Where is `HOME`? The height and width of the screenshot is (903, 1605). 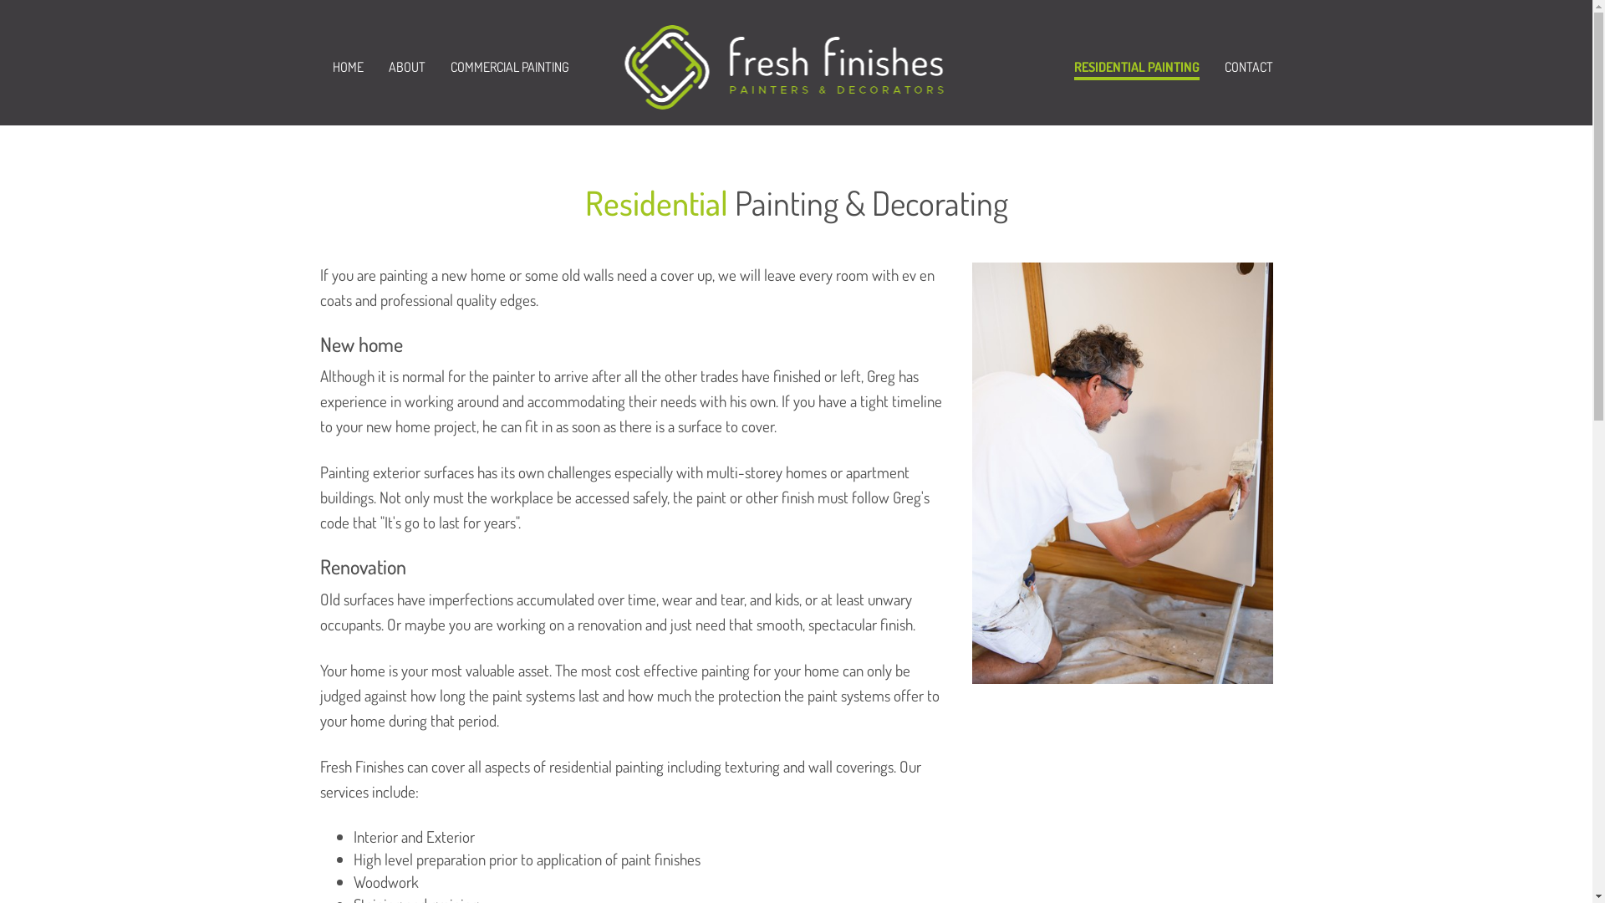
HOME is located at coordinates (348, 67).